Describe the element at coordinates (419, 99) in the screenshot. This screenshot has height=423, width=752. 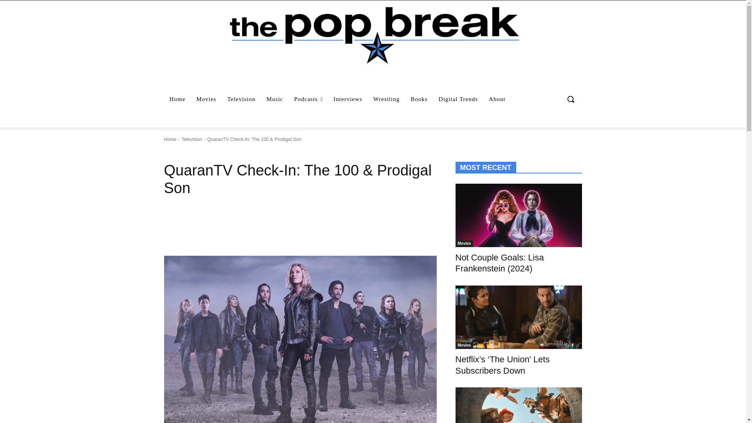
I see `Books` at that location.